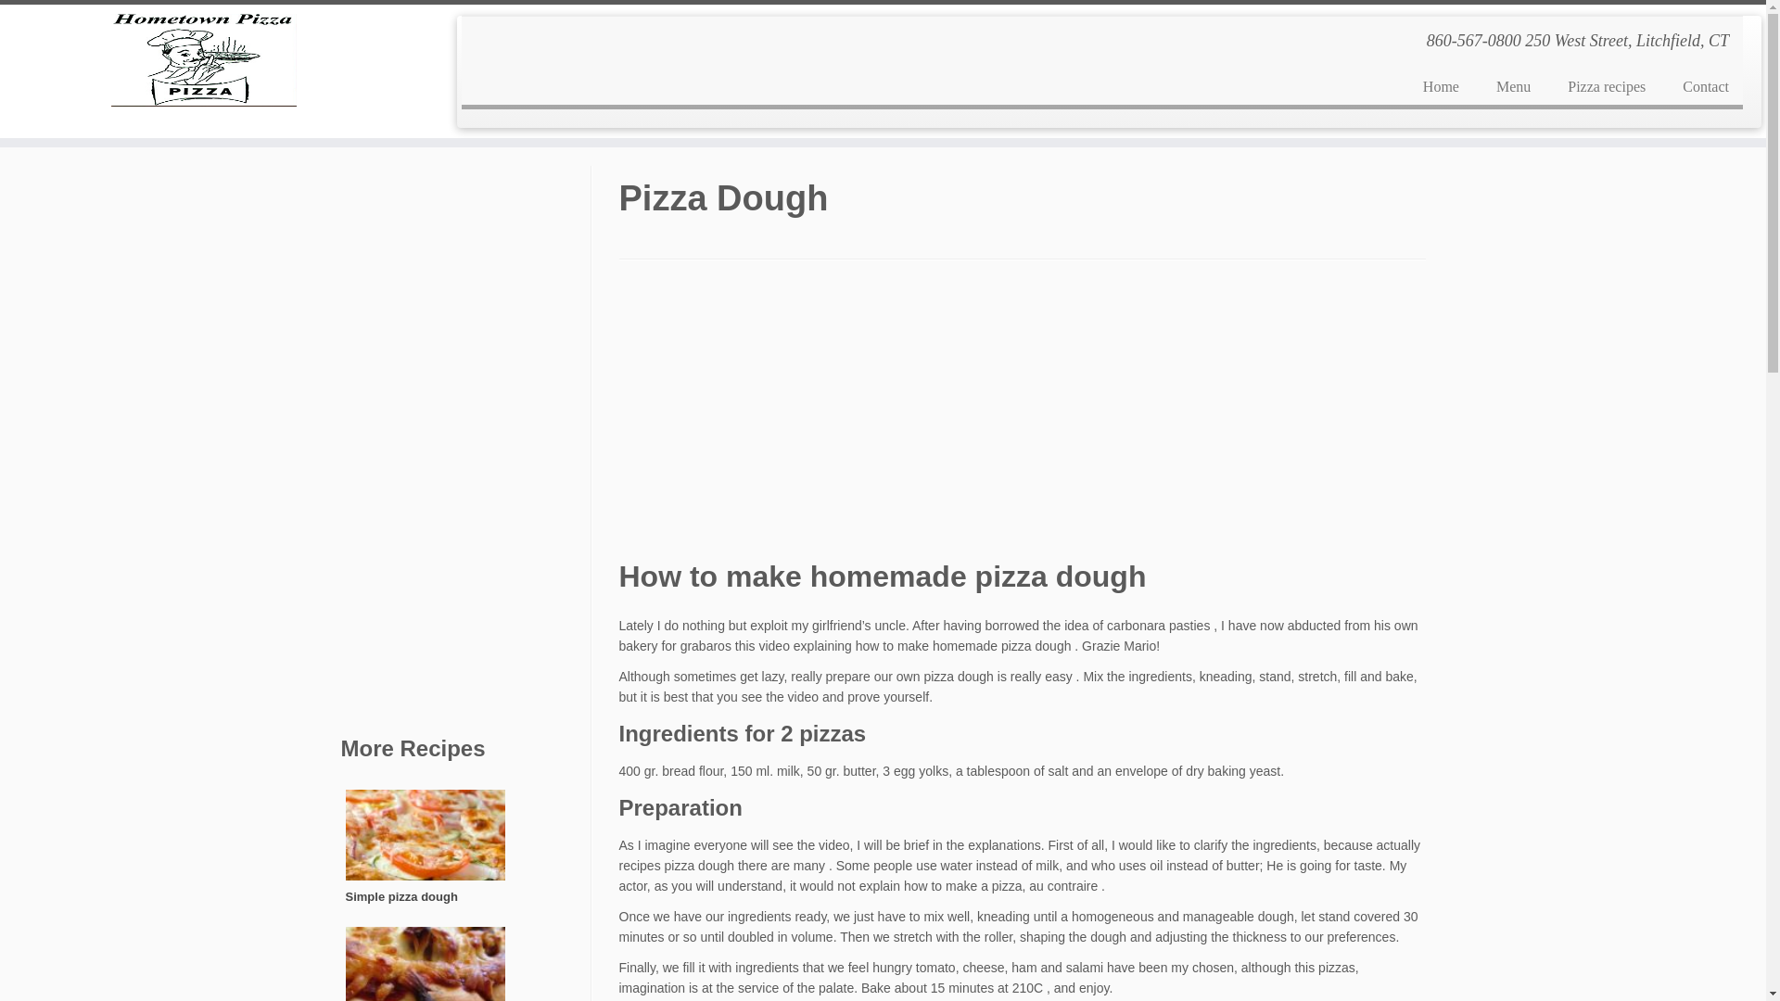 This screenshot has width=1780, height=1001. I want to click on Pizza recipes, so click(1606, 86).